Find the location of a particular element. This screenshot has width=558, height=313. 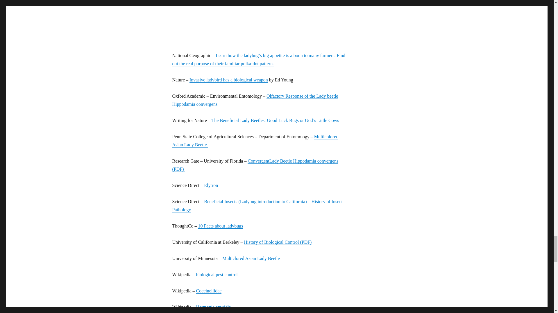

Coccinellidae is located at coordinates (209, 290).